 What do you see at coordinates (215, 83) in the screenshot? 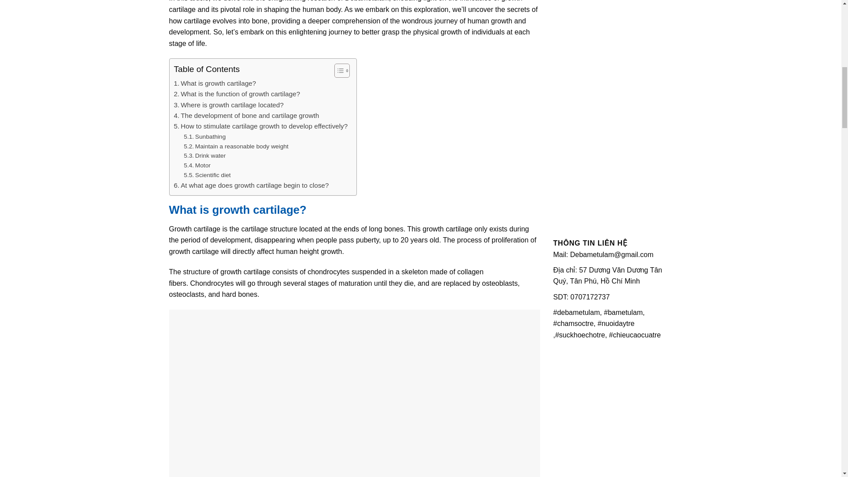
I see `What is growth cartilage?` at bounding box center [215, 83].